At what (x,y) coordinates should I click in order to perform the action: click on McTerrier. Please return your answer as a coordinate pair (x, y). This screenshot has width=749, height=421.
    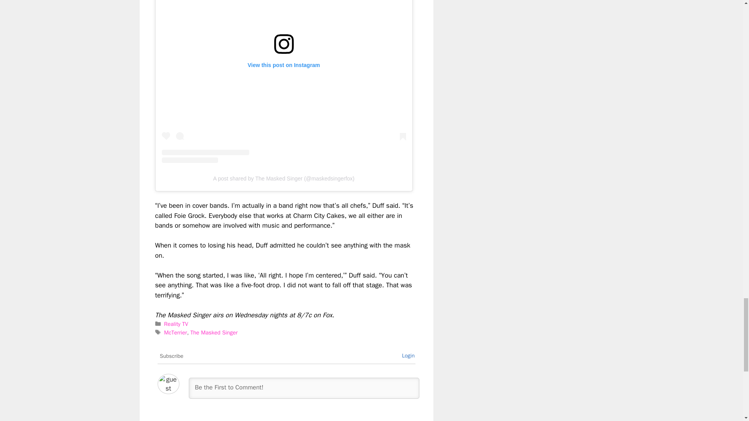
    Looking at the image, I should click on (176, 332).